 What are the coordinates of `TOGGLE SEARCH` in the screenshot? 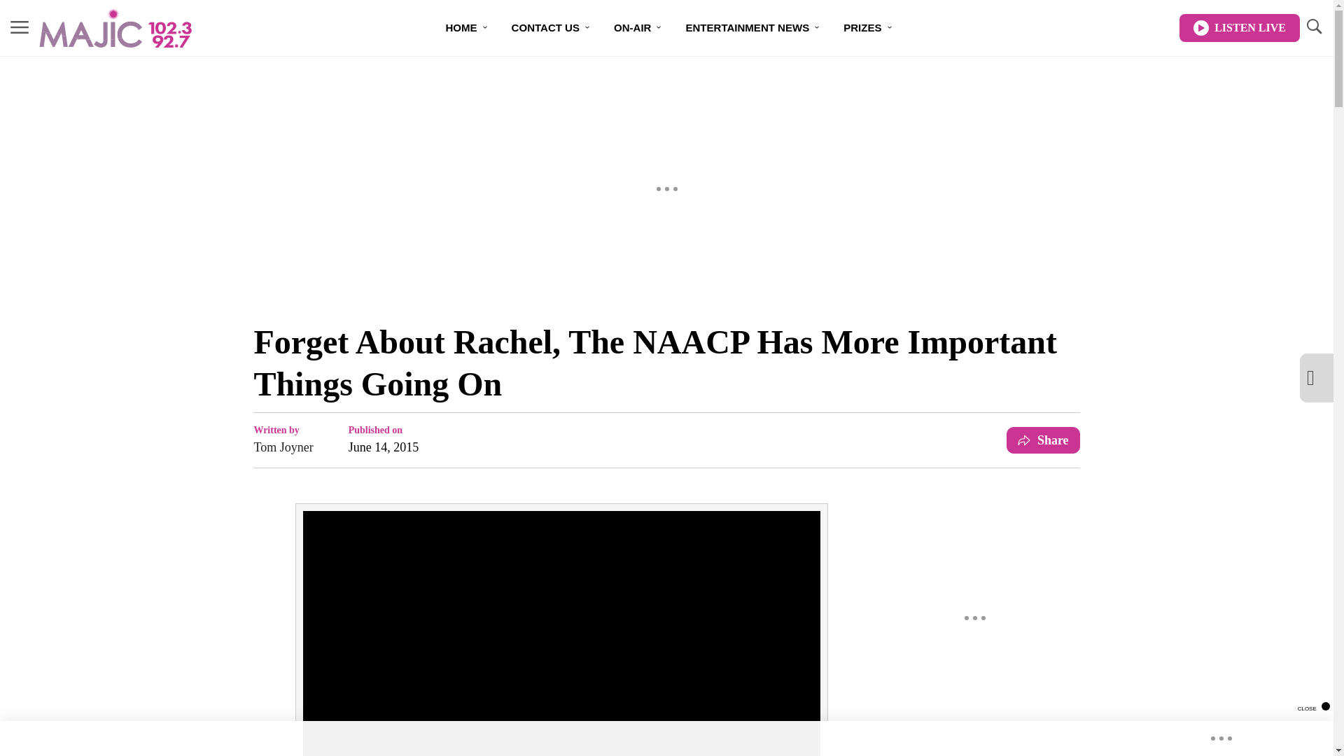 It's located at (1313, 27).